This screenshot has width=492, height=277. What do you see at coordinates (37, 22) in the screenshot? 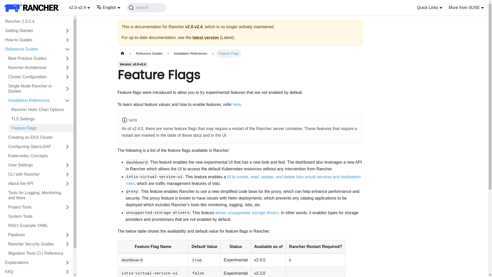
I see `Rancher 2.0-2.4` at bounding box center [37, 22].